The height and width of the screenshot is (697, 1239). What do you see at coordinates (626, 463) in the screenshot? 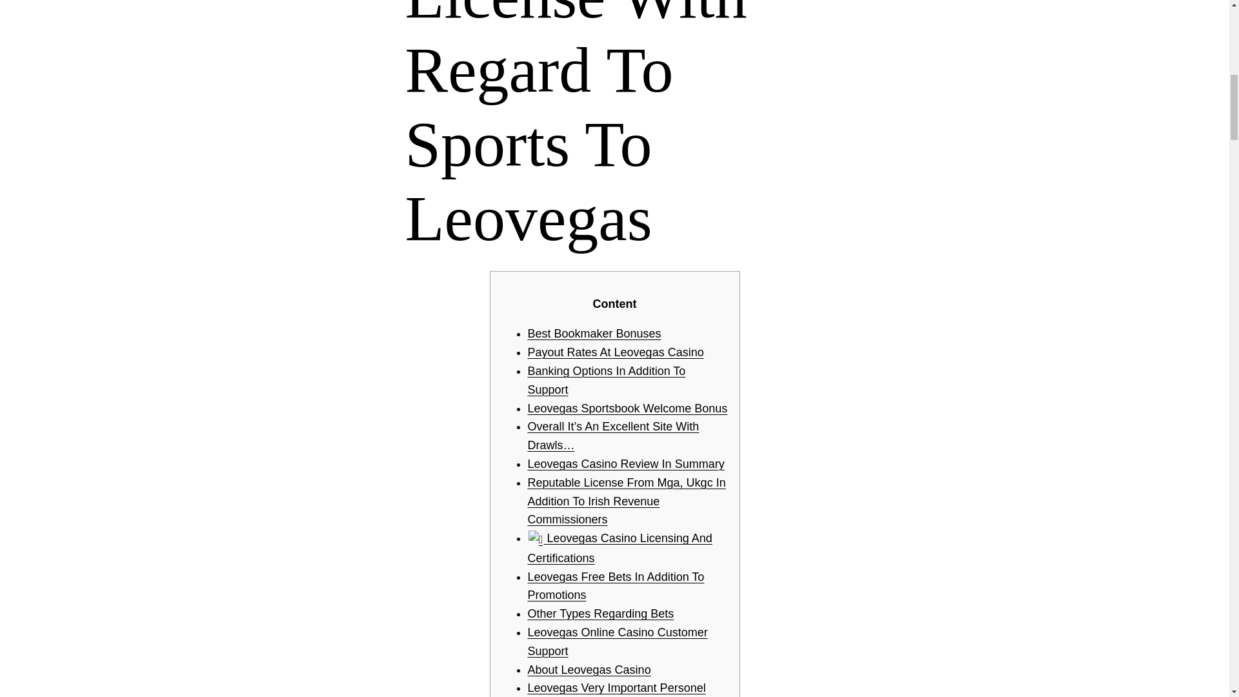
I see `Leovegas Casino Review In Summary` at bounding box center [626, 463].